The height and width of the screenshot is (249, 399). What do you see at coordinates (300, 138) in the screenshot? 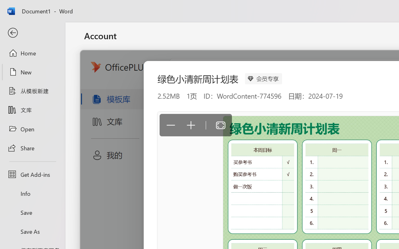
I see `Word` at bounding box center [300, 138].